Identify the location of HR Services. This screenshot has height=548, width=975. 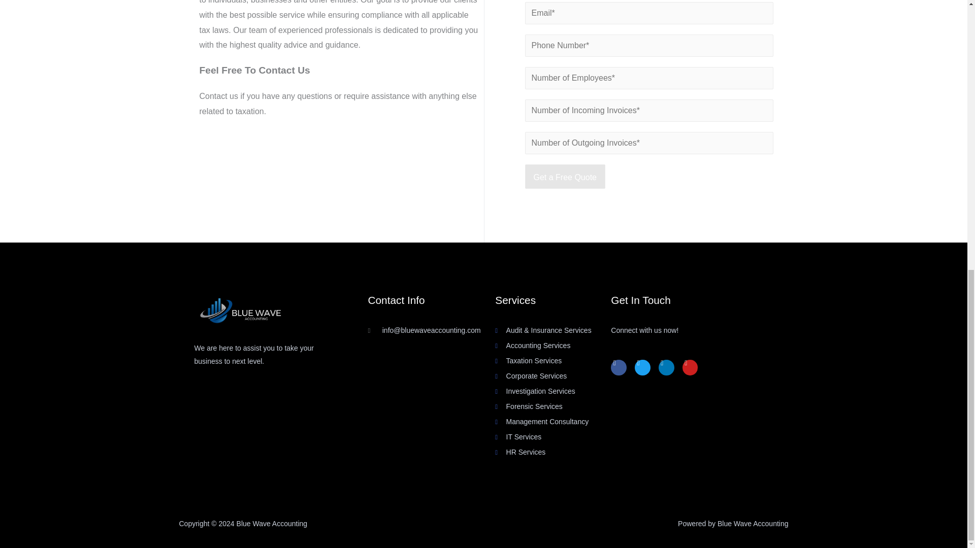
(553, 453).